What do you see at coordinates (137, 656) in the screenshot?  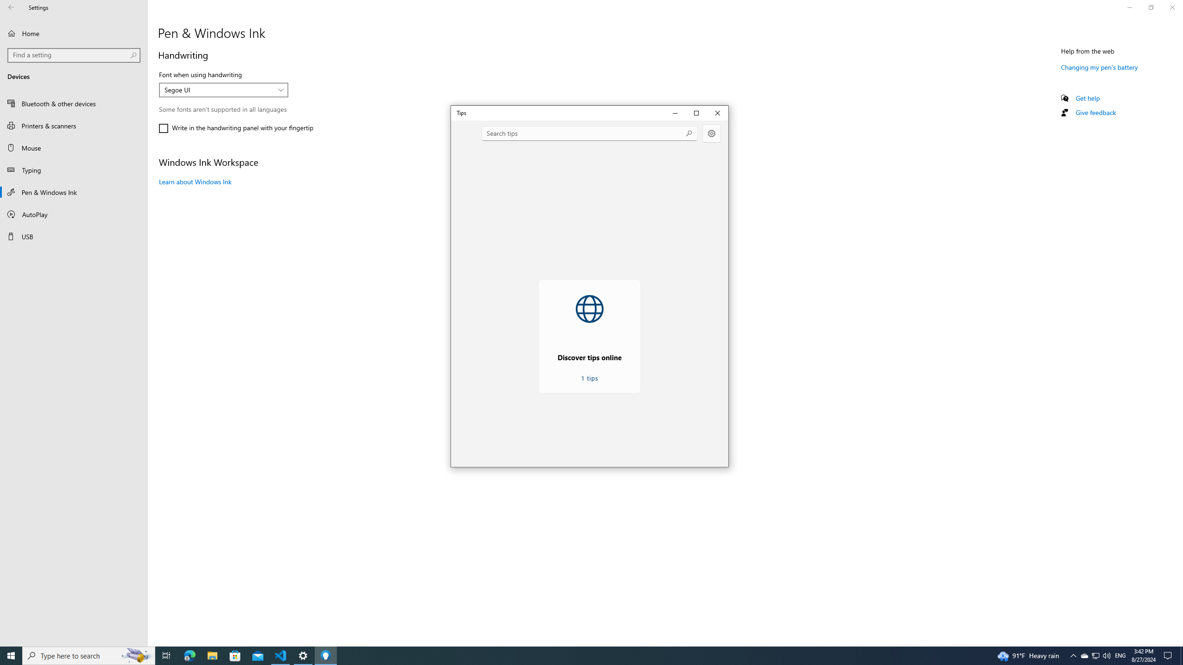 I see `Tips - 1 running window` at bounding box center [137, 656].